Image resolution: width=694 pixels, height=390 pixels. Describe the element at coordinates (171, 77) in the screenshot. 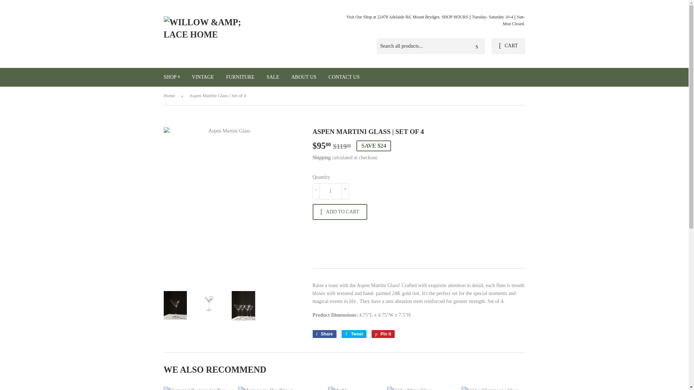

I see `SHOP` at that location.